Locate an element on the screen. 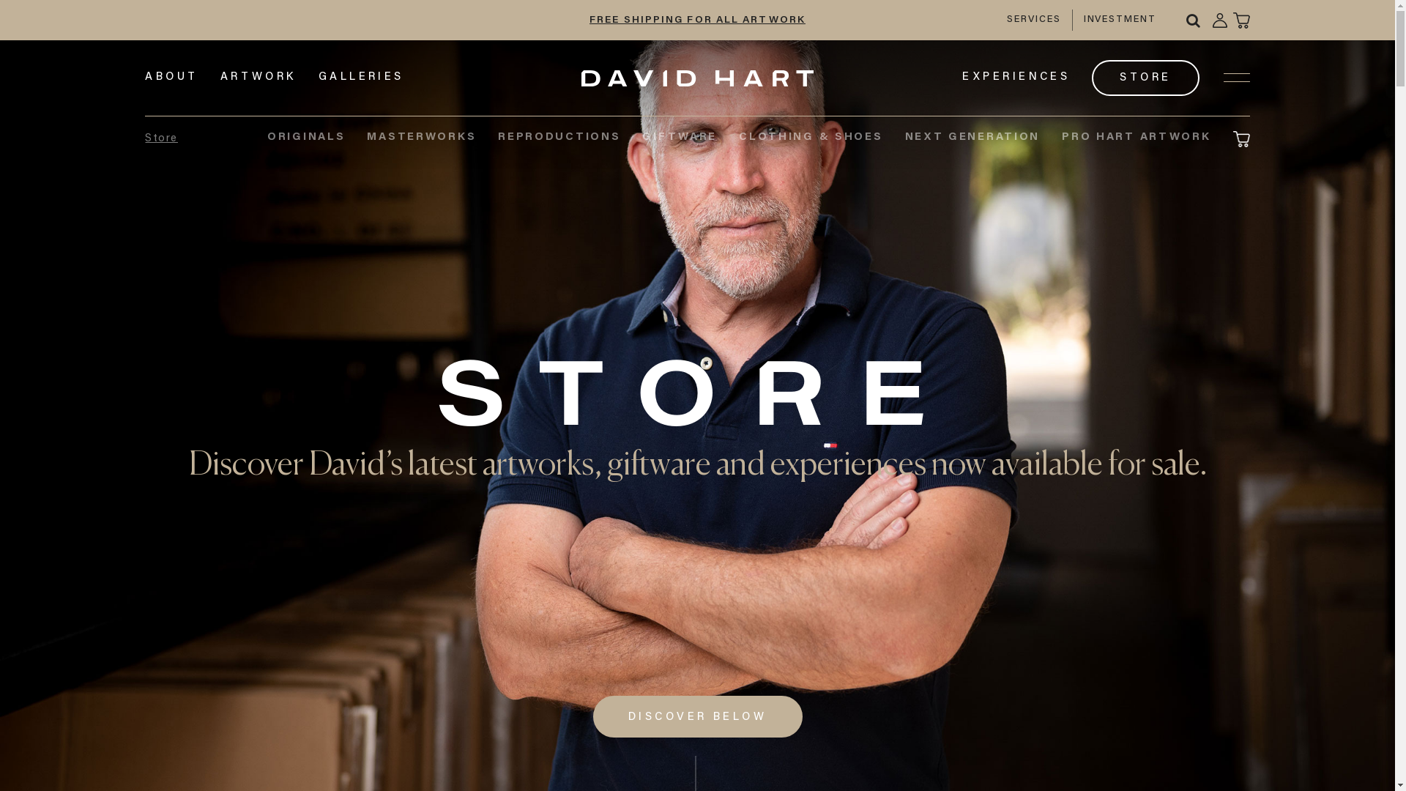 Image resolution: width=1406 pixels, height=791 pixels. CLOTHING & SHOES is located at coordinates (811, 139).